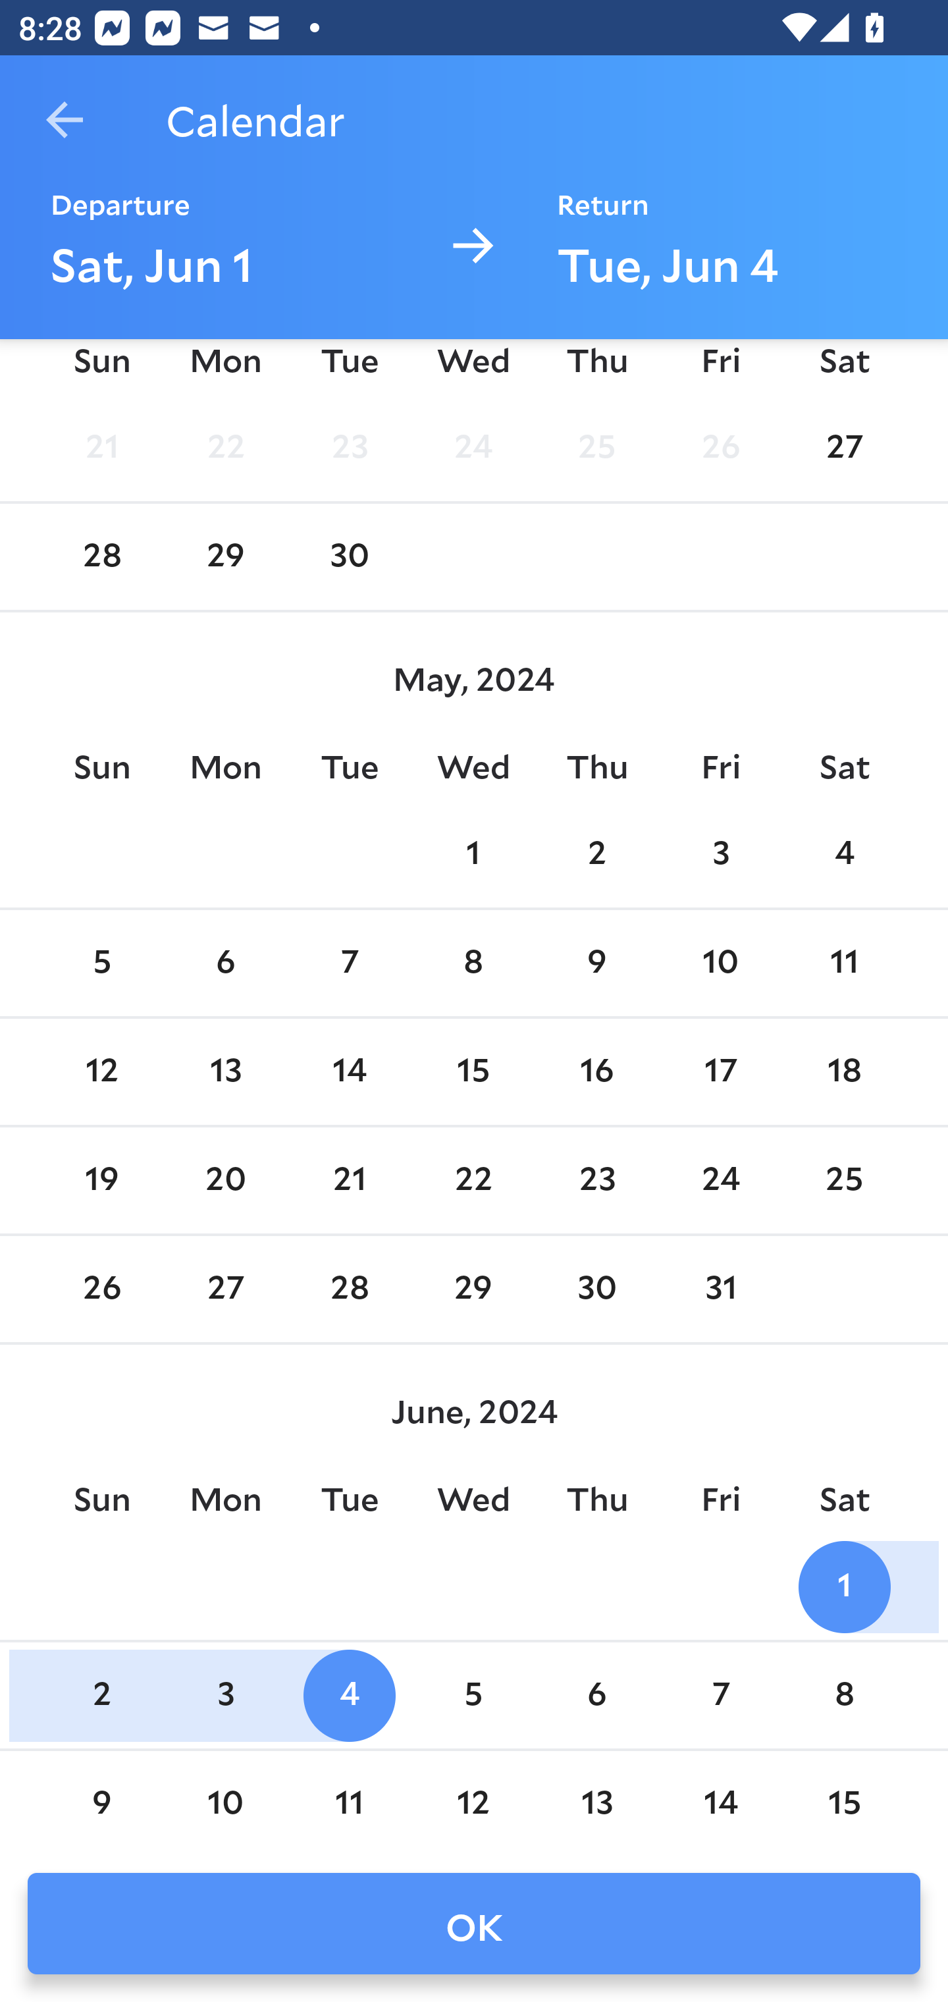  What do you see at coordinates (596, 448) in the screenshot?
I see `25` at bounding box center [596, 448].